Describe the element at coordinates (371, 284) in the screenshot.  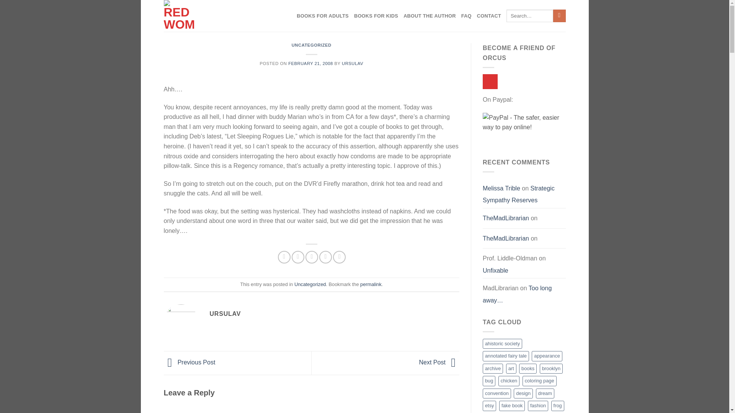
I see `Permalink to ` at that location.